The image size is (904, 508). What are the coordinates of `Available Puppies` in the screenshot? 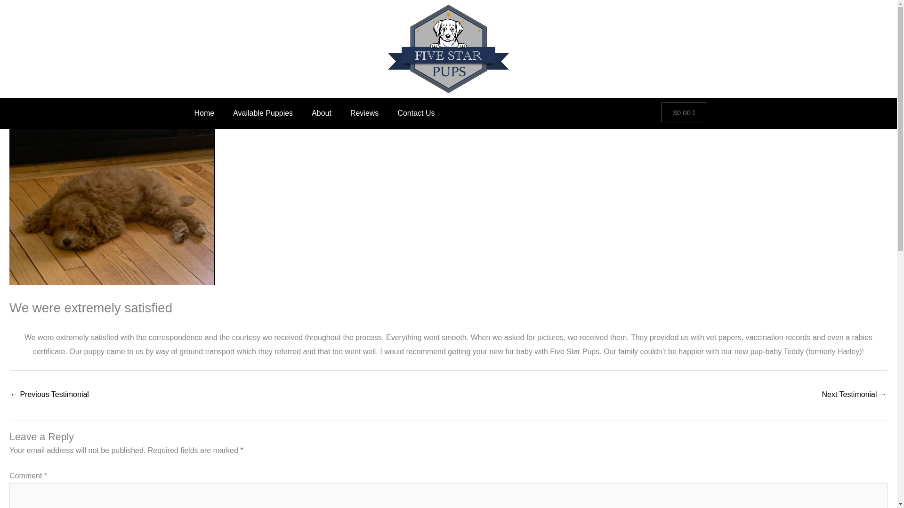 It's located at (263, 113).